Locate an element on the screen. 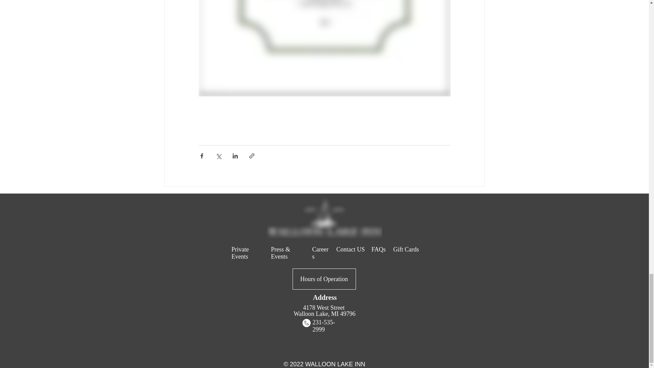 This screenshot has width=654, height=368. Private Events is located at coordinates (240, 253).